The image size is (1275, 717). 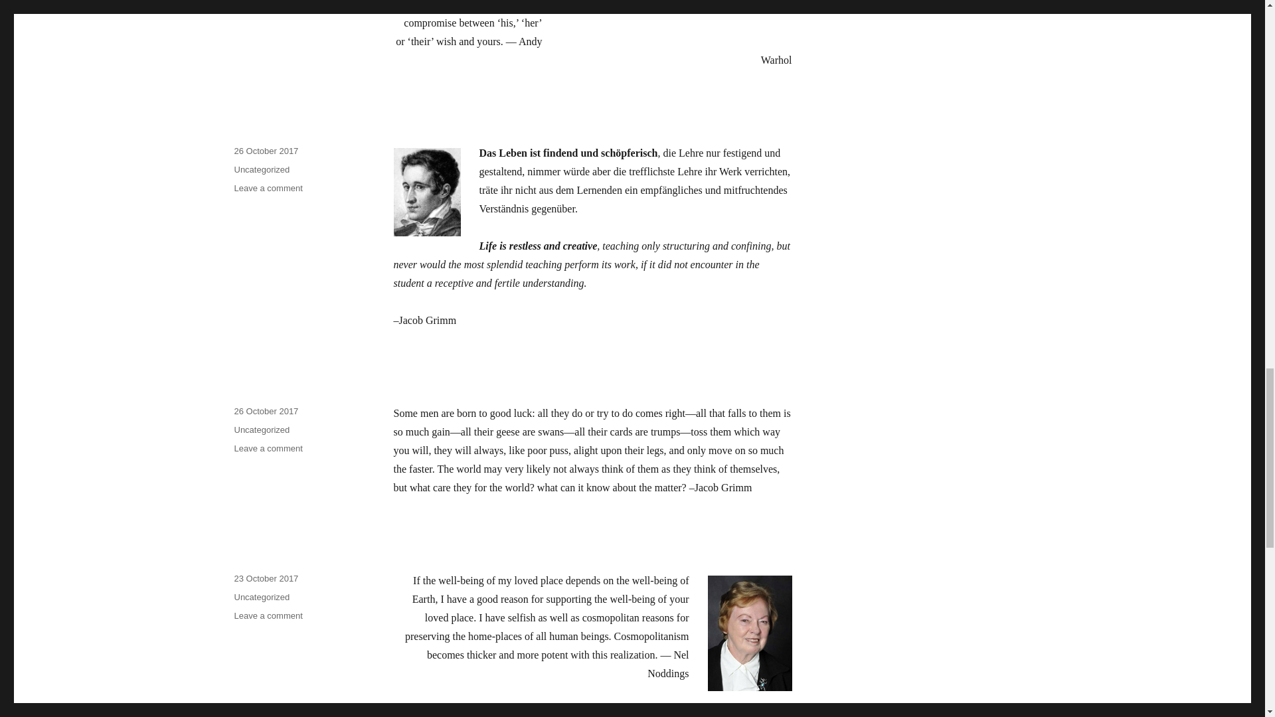 What do you see at coordinates (268, 188) in the screenshot?
I see `Uncategorized` at bounding box center [268, 188].